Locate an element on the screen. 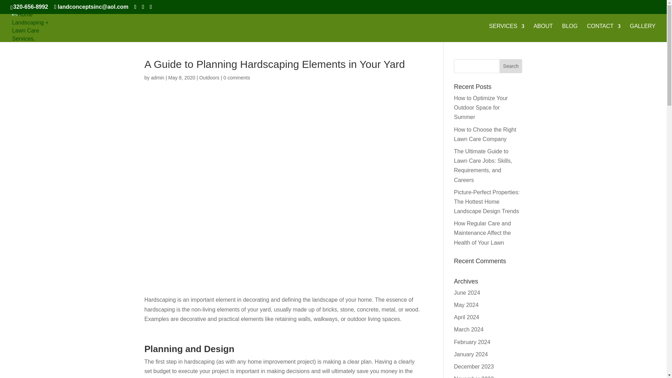 This screenshot has width=672, height=378. April 2024 is located at coordinates (466, 317).